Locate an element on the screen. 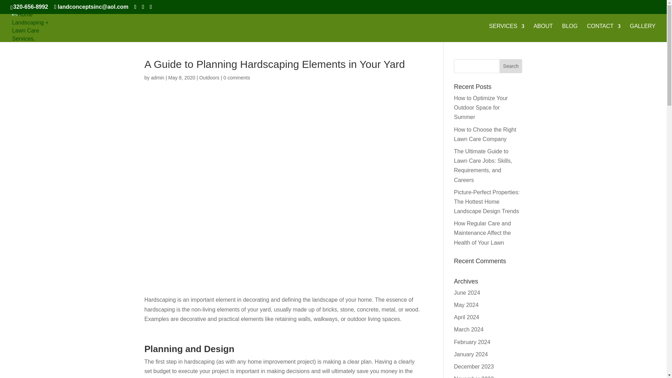 This screenshot has width=672, height=378. April 2024 is located at coordinates (466, 317).